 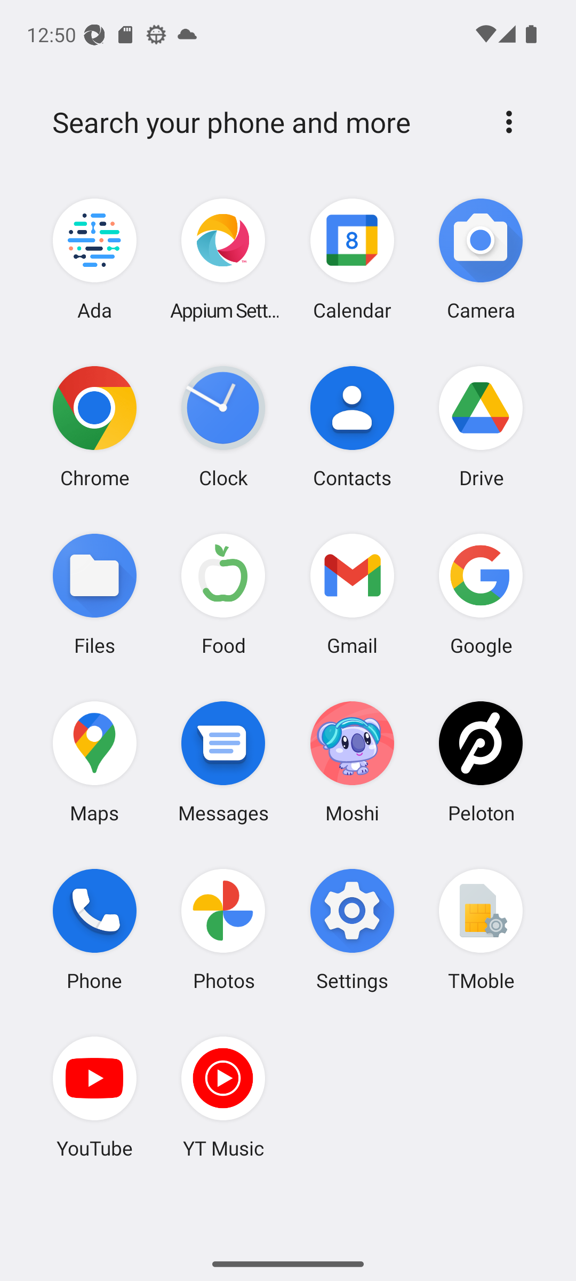 What do you see at coordinates (223, 761) in the screenshot?
I see `Messages` at bounding box center [223, 761].